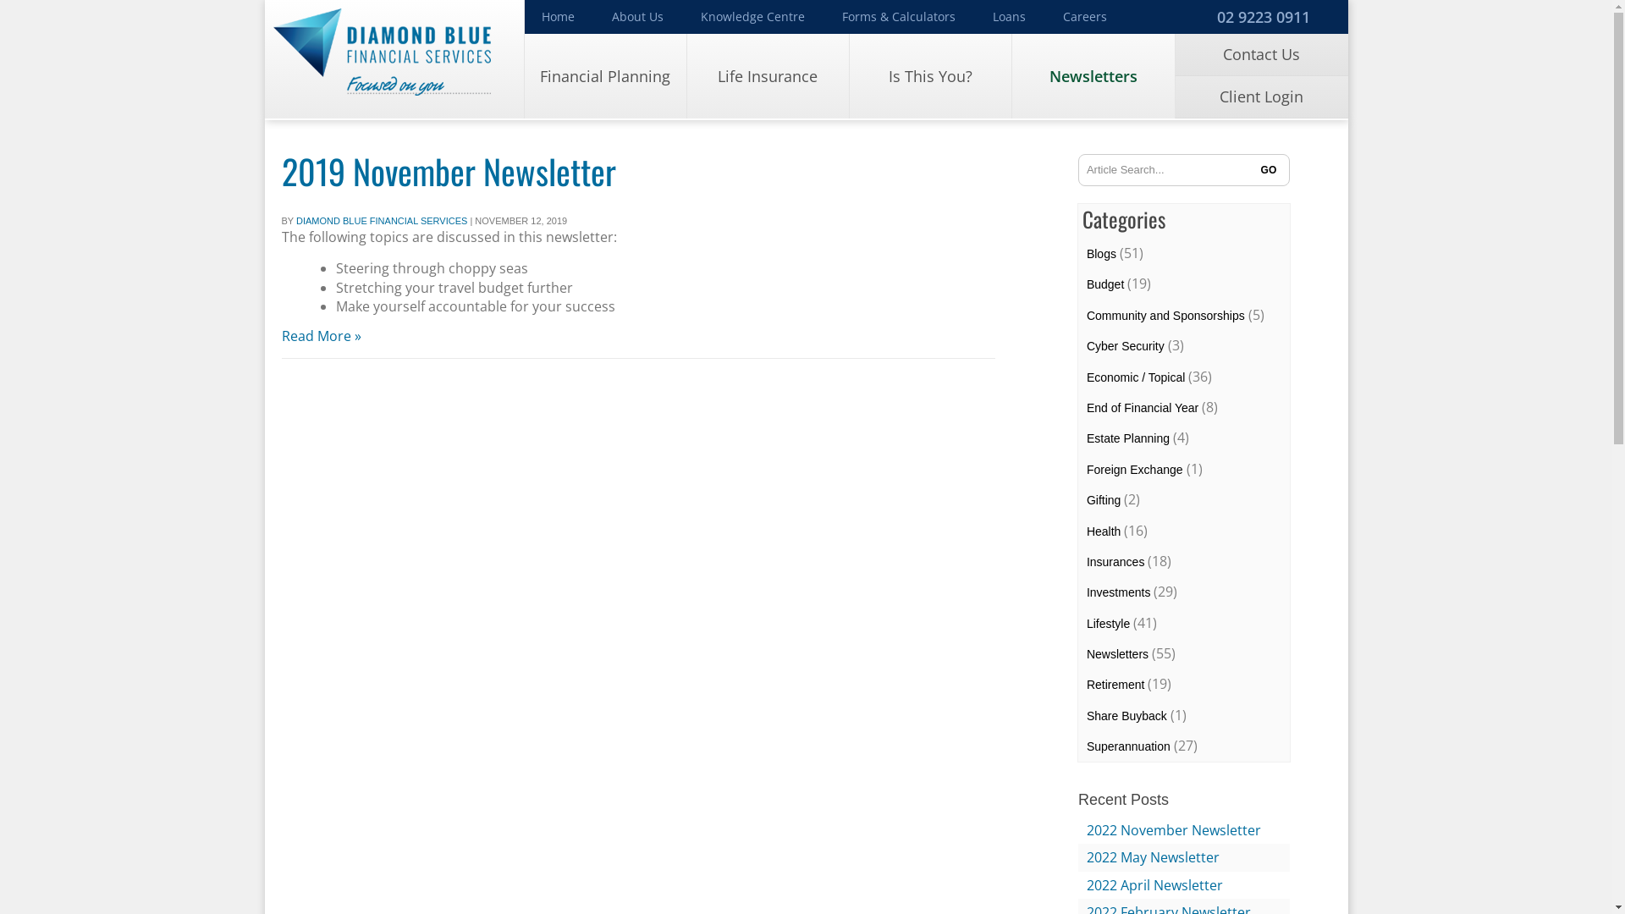 This screenshot has width=1625, height=914. Describe the element at coordinates (1115, 562) in the screenshot. I see `Insurances` at that location.